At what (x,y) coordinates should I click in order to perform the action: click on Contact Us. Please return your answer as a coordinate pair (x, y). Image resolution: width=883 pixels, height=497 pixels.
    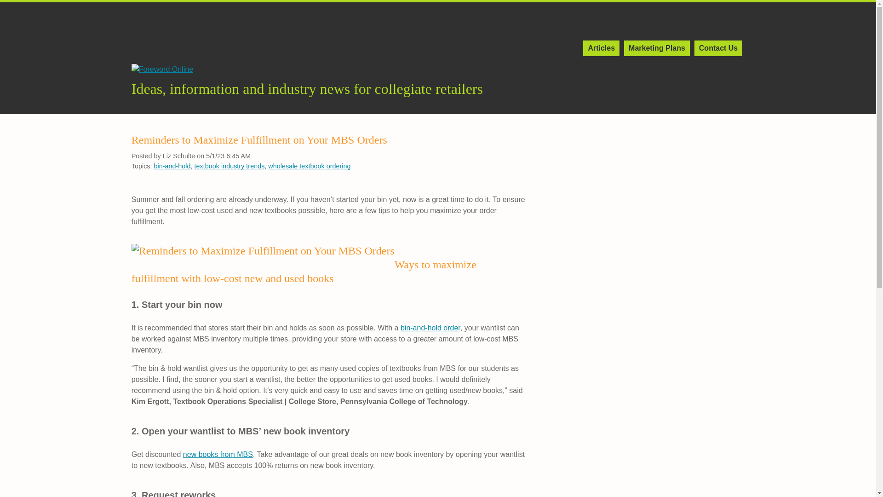
    Looking at the image, I should click on (718, 48).